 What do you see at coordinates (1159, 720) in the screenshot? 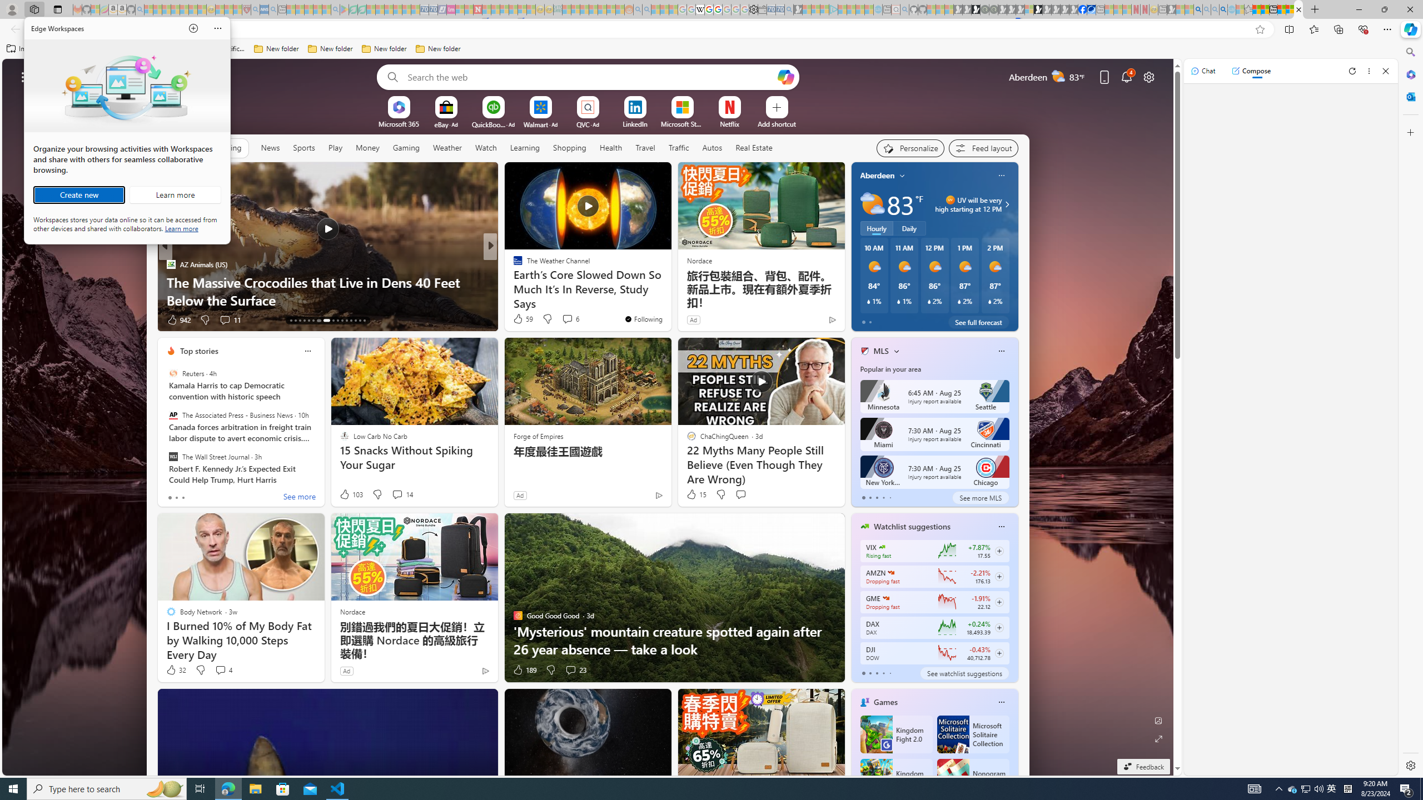
I see `Edit Background` at bounding box center [1159, 720].